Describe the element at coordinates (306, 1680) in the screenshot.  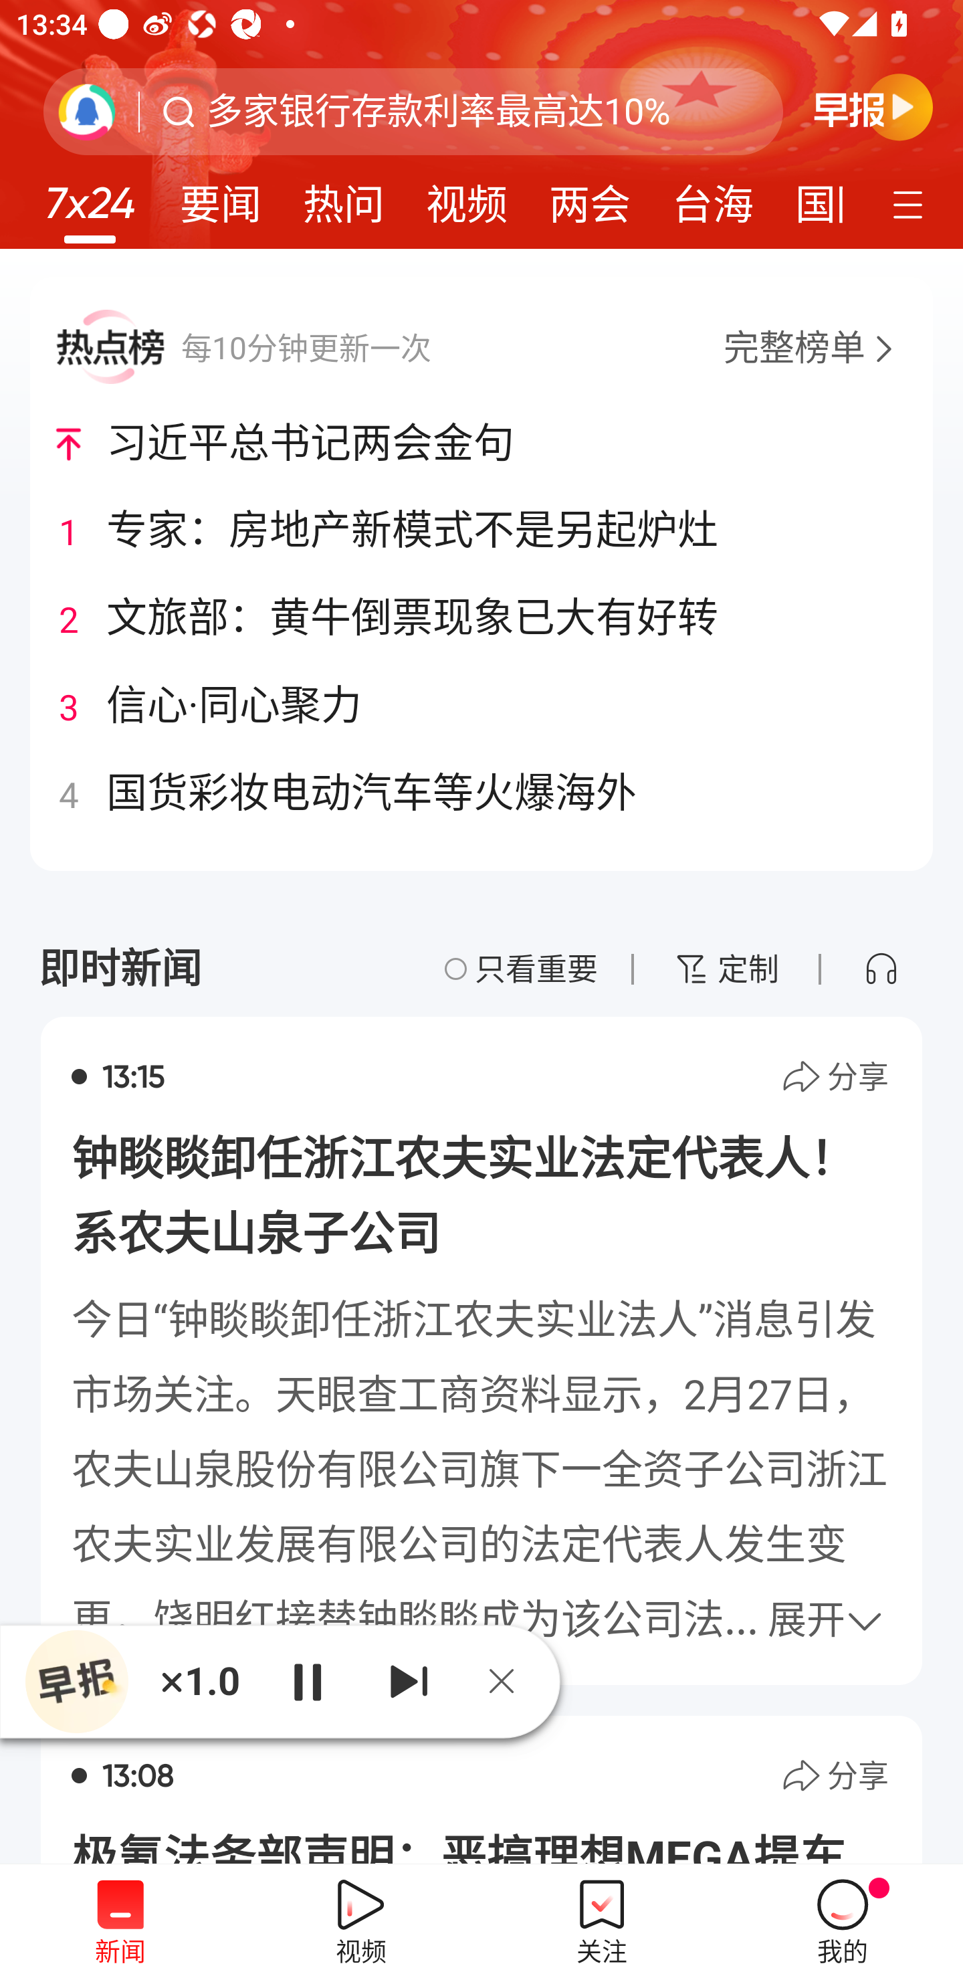
I see ` 播放` at that location.